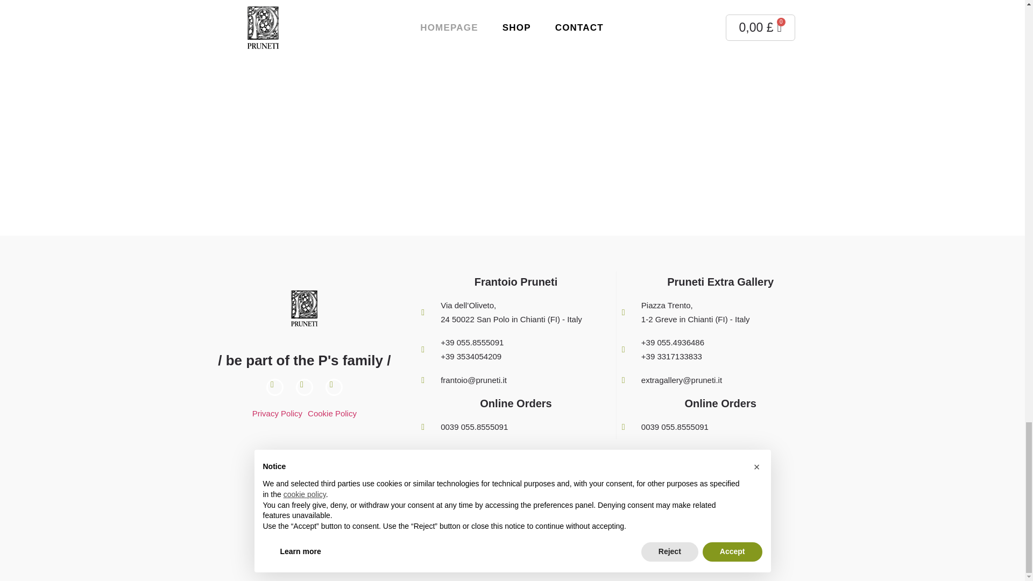  Describe the element at coordinates (332, 413) in the screenshot. I see `Cookie Policy ` at that location.